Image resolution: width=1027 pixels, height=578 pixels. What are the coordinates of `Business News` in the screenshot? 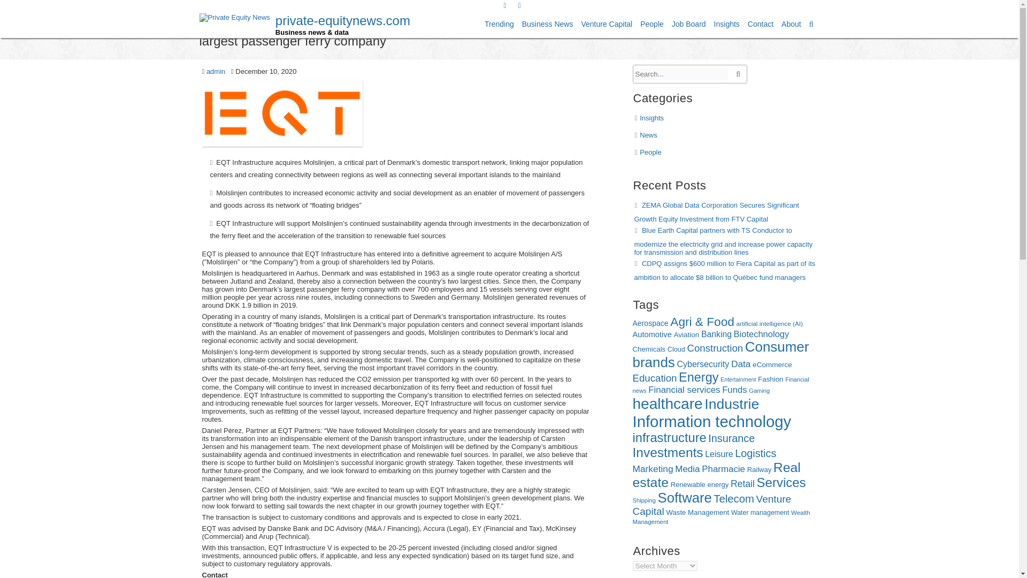 It's located at (548, 24).